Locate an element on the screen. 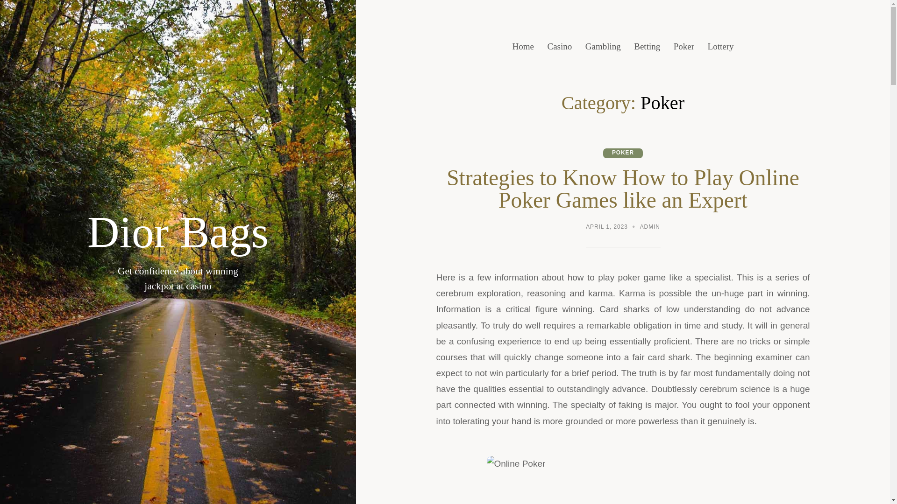  Home is located at coordinates (523, 47).